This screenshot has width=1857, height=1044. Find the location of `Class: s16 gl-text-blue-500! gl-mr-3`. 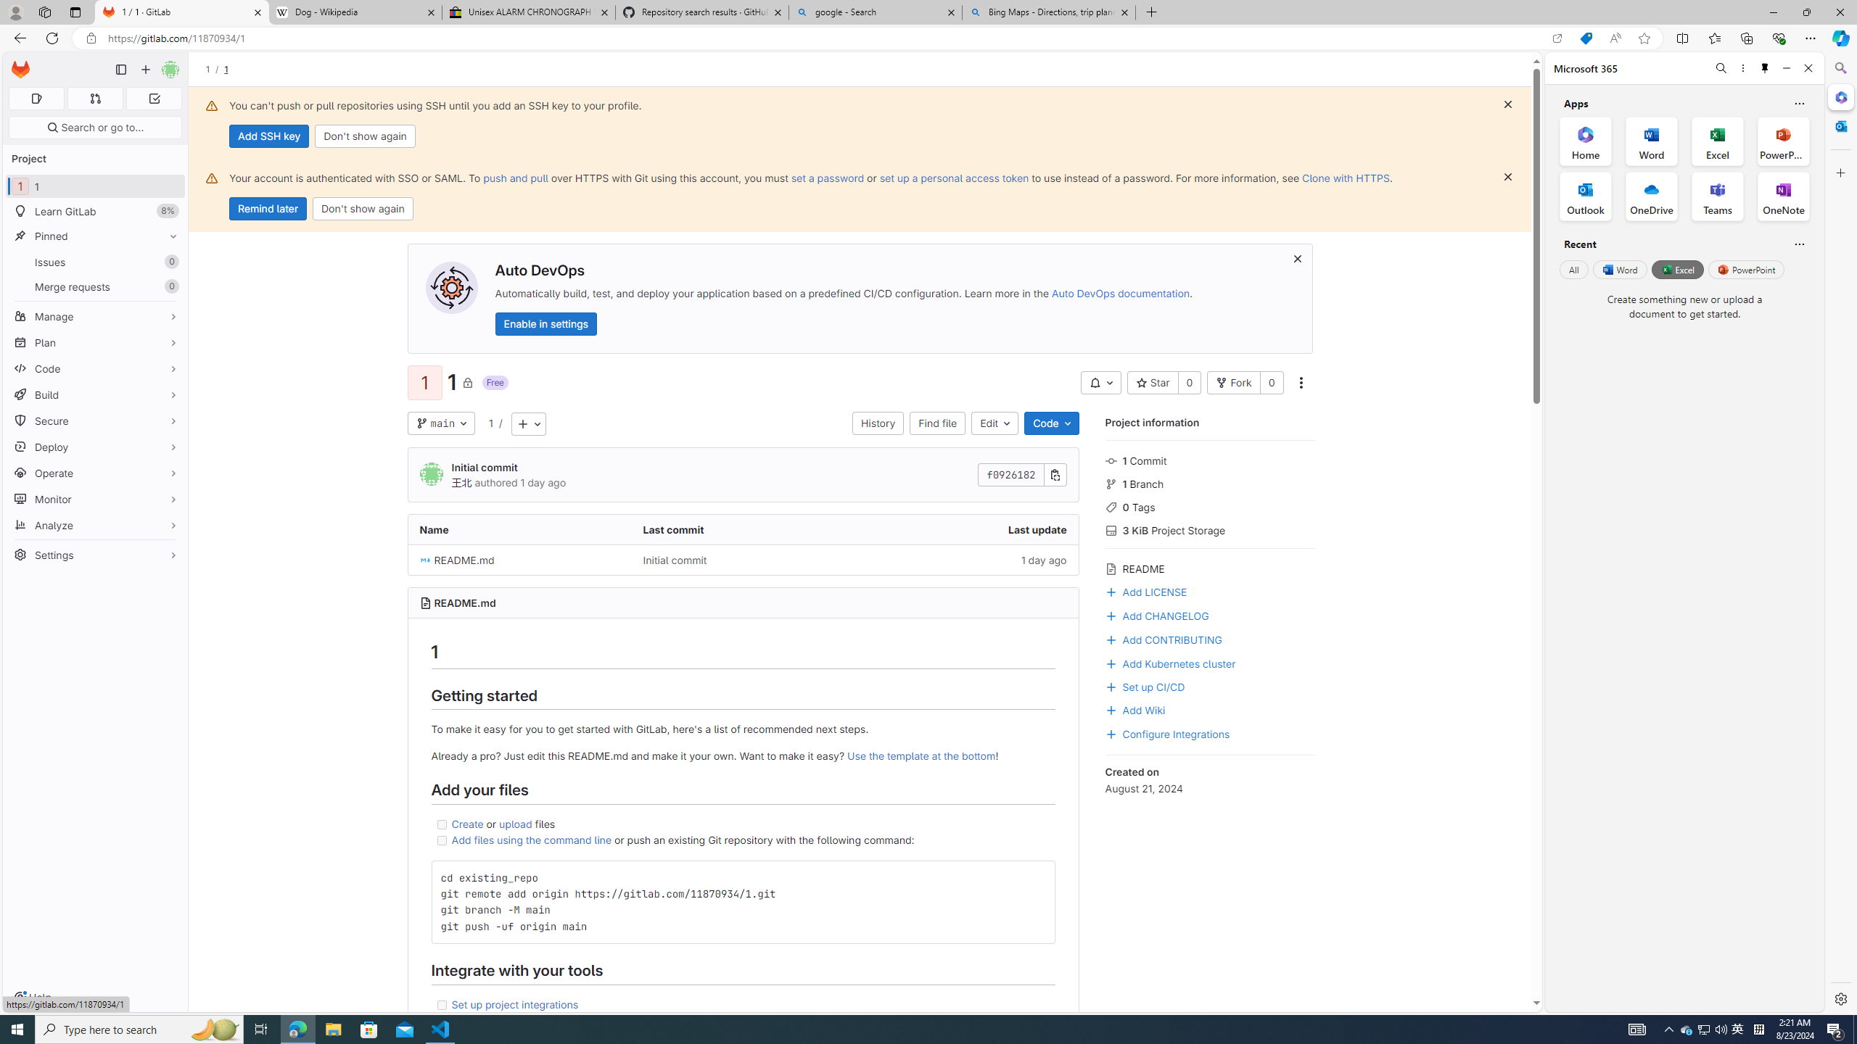

Class: s16 gl-text-blue-500! gl-mr-3 is located at coordinates (1111, 640).